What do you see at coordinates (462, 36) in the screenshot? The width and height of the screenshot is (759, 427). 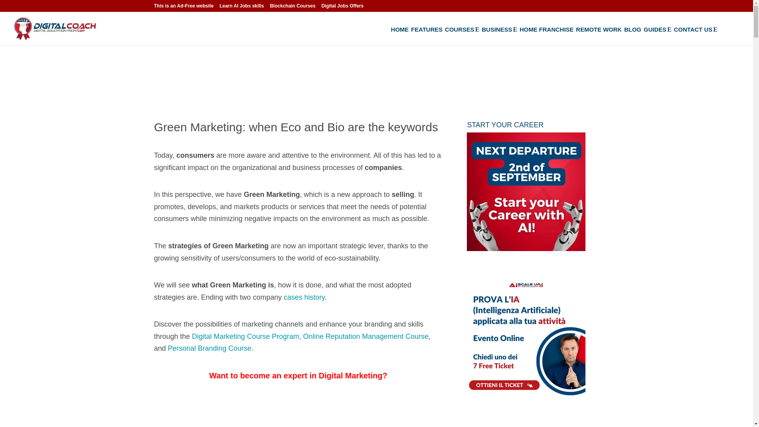 I see `COURSES` at bounding box center [462, 36].